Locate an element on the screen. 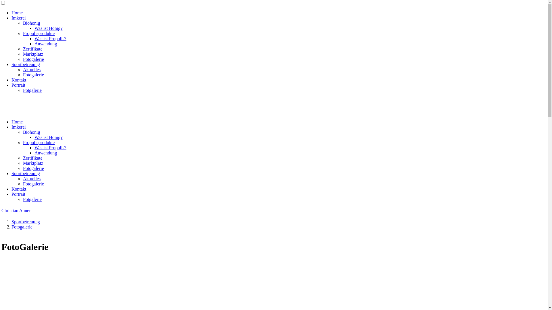 This screenshot has width=552, height=310. Sportbetreuung is located at coordinates (26, 64).